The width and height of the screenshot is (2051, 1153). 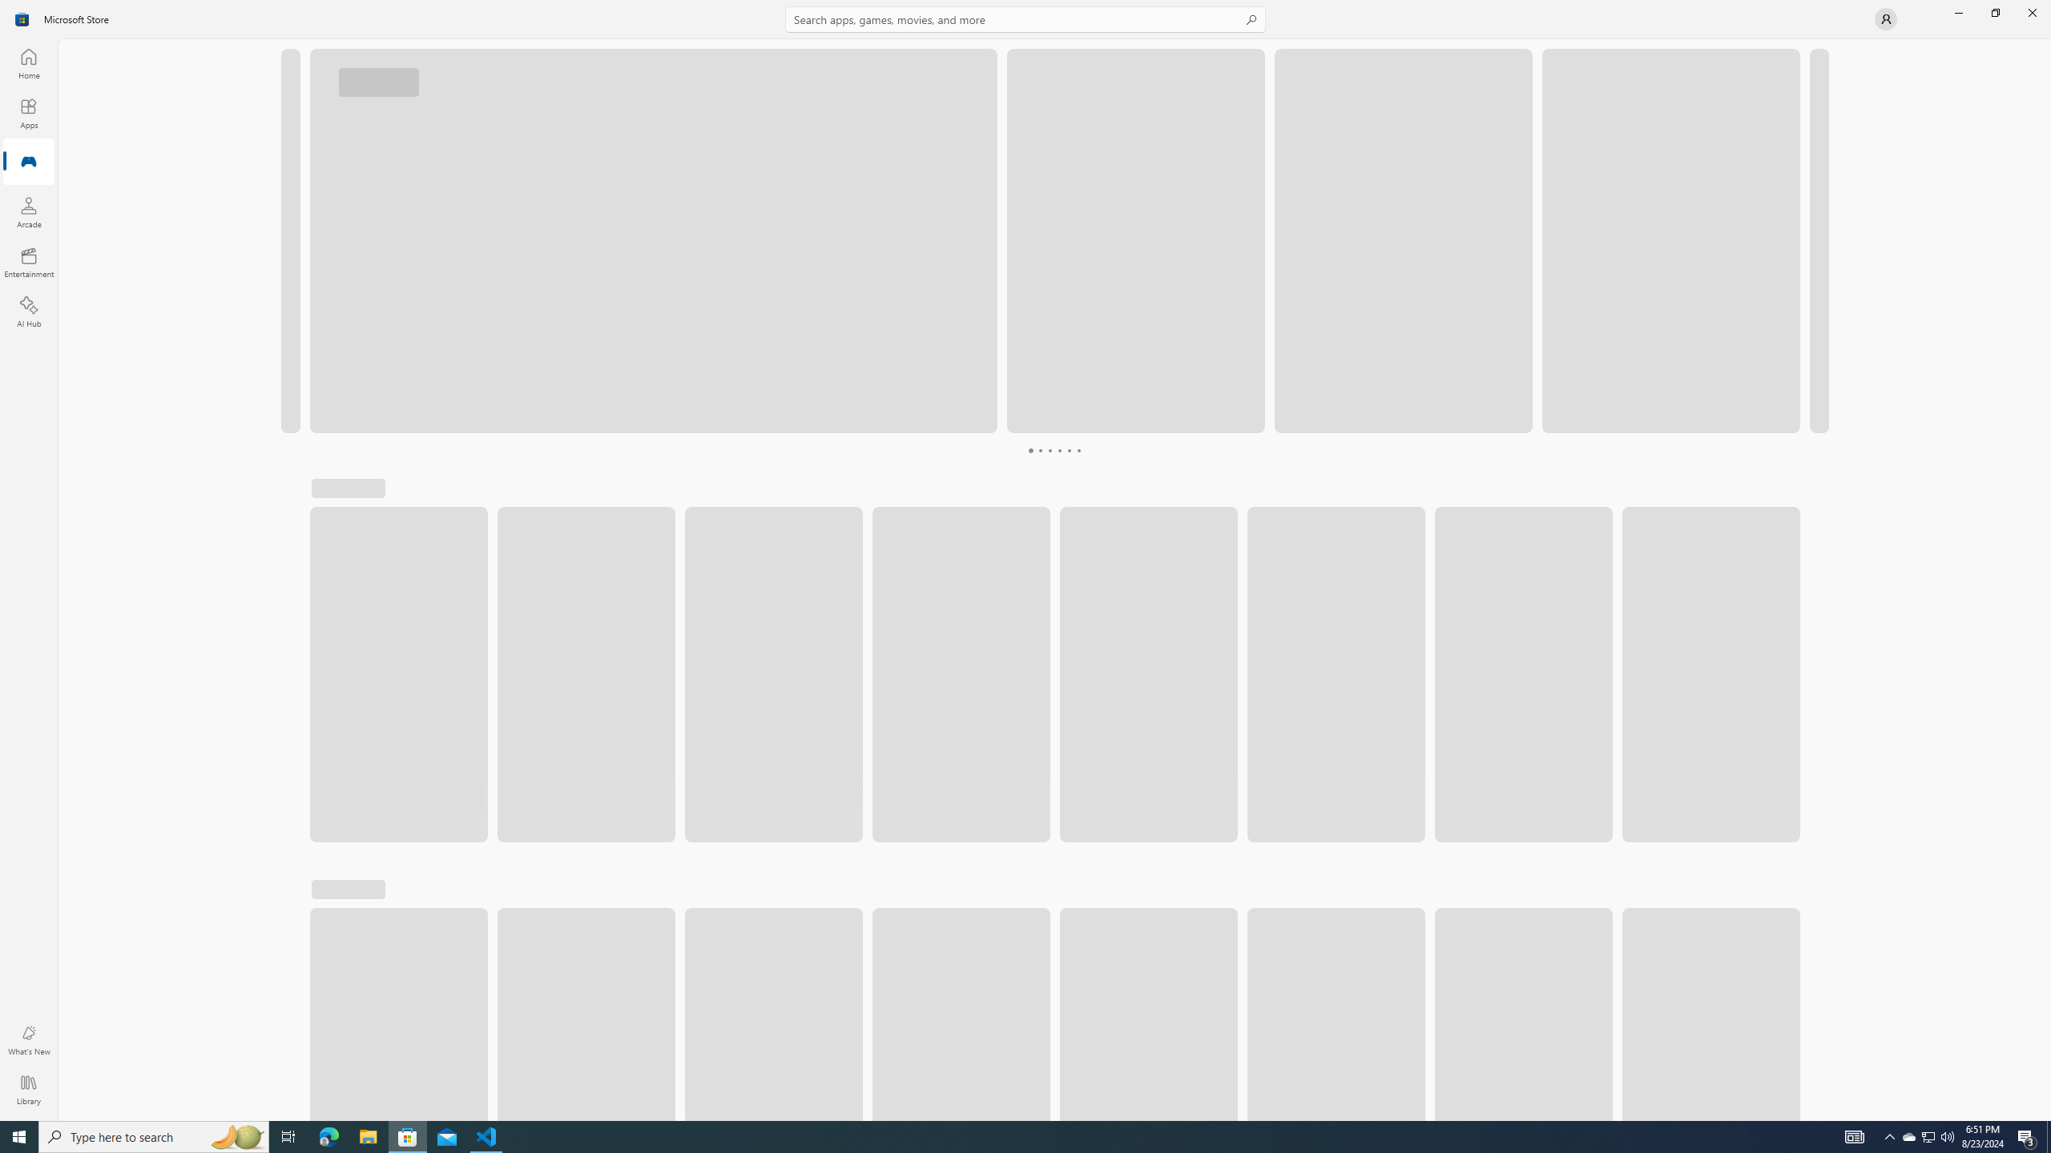 I want to click on gamescom. See the best of the show.  . See details, so click(x=1086, y=311).